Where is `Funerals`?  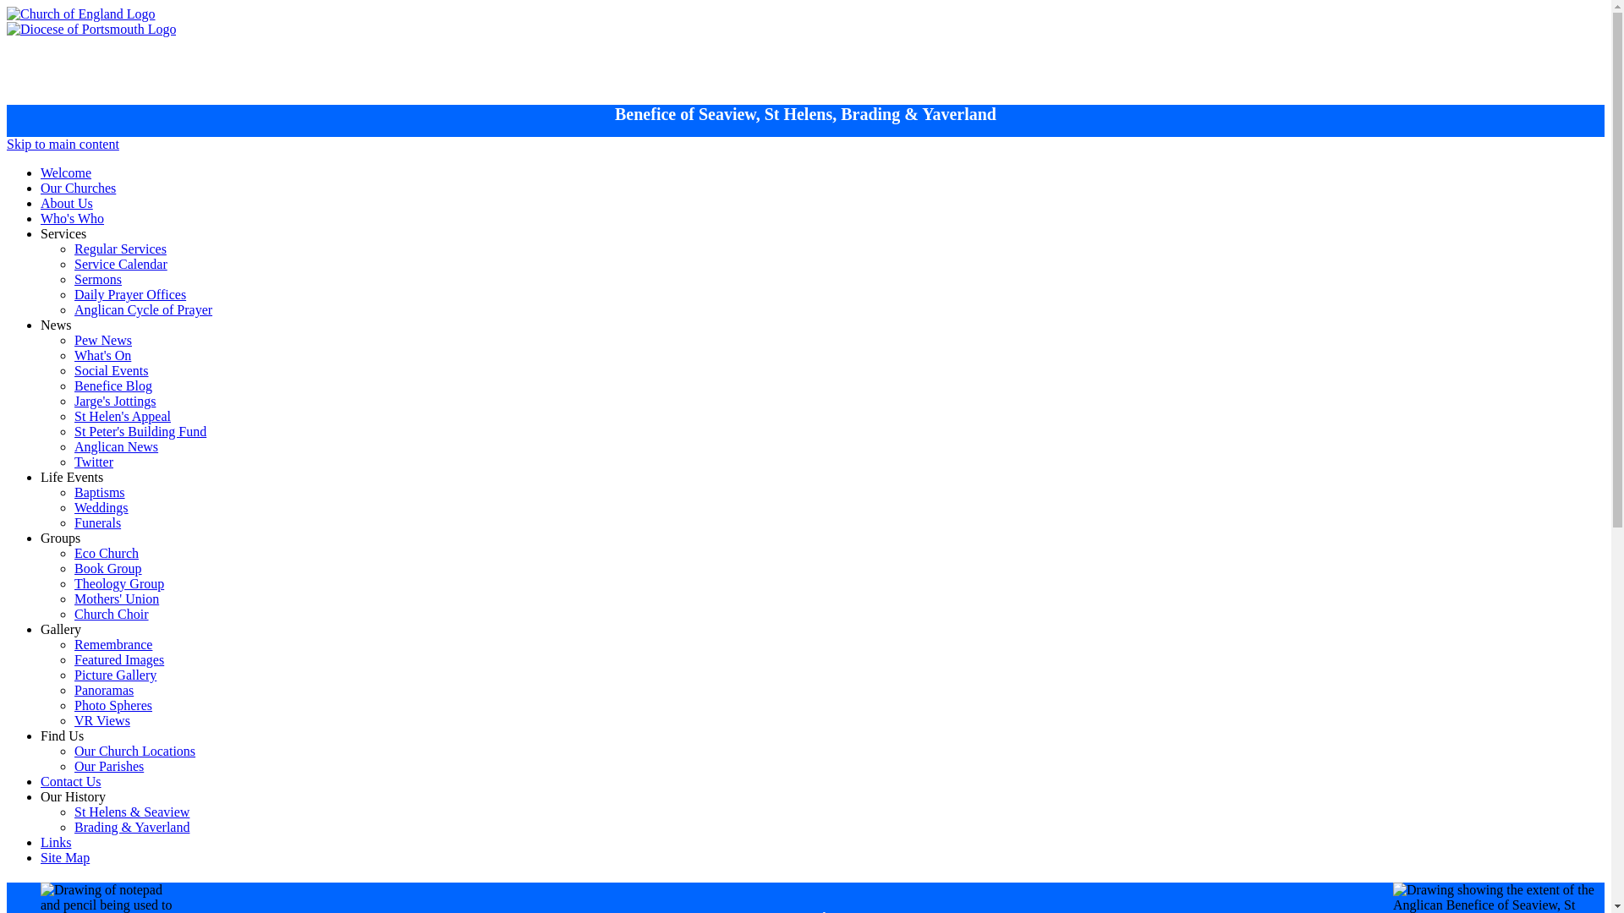 Funerals is located at coordinates (97, 522).